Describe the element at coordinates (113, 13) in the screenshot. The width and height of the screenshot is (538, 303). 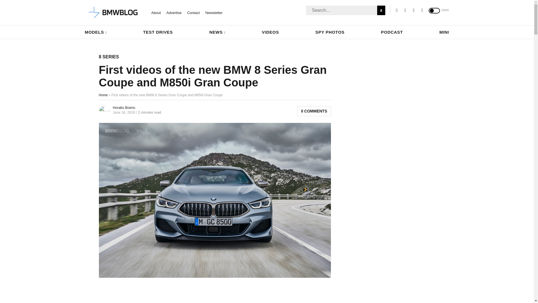
I see `BMW BLOG` at that location.